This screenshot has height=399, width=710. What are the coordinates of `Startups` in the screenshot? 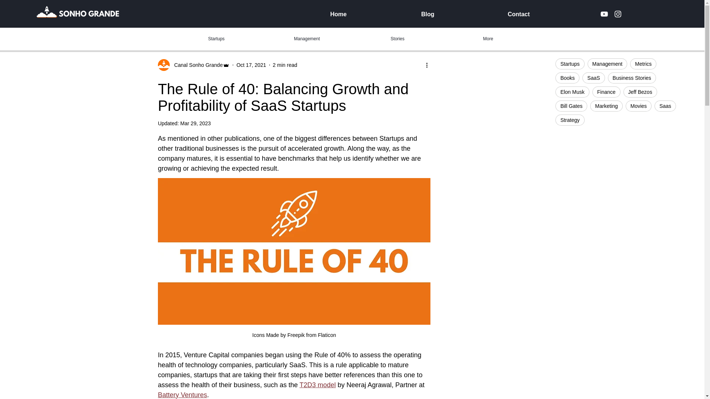 It's located at (569, 64).